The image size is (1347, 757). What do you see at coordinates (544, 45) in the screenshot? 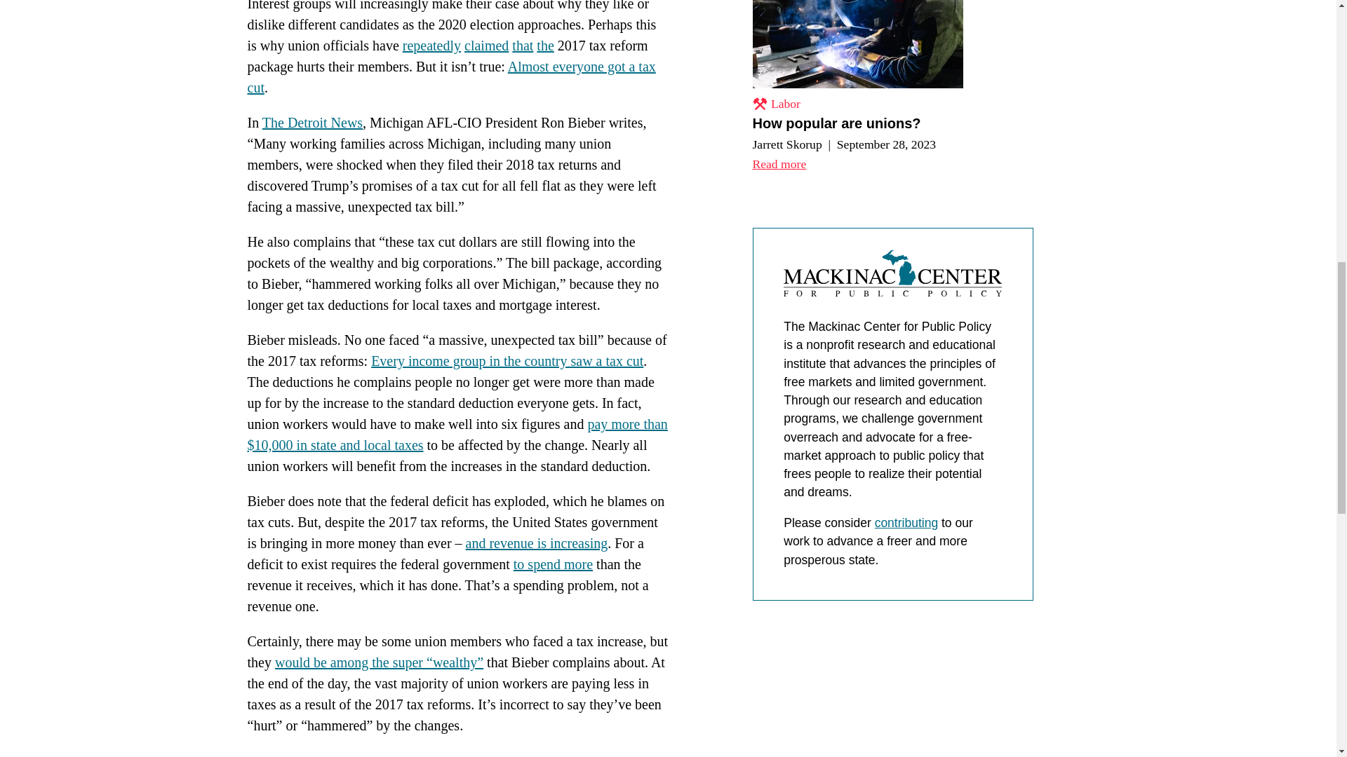
I see `the` at bounding box center [544, 45].